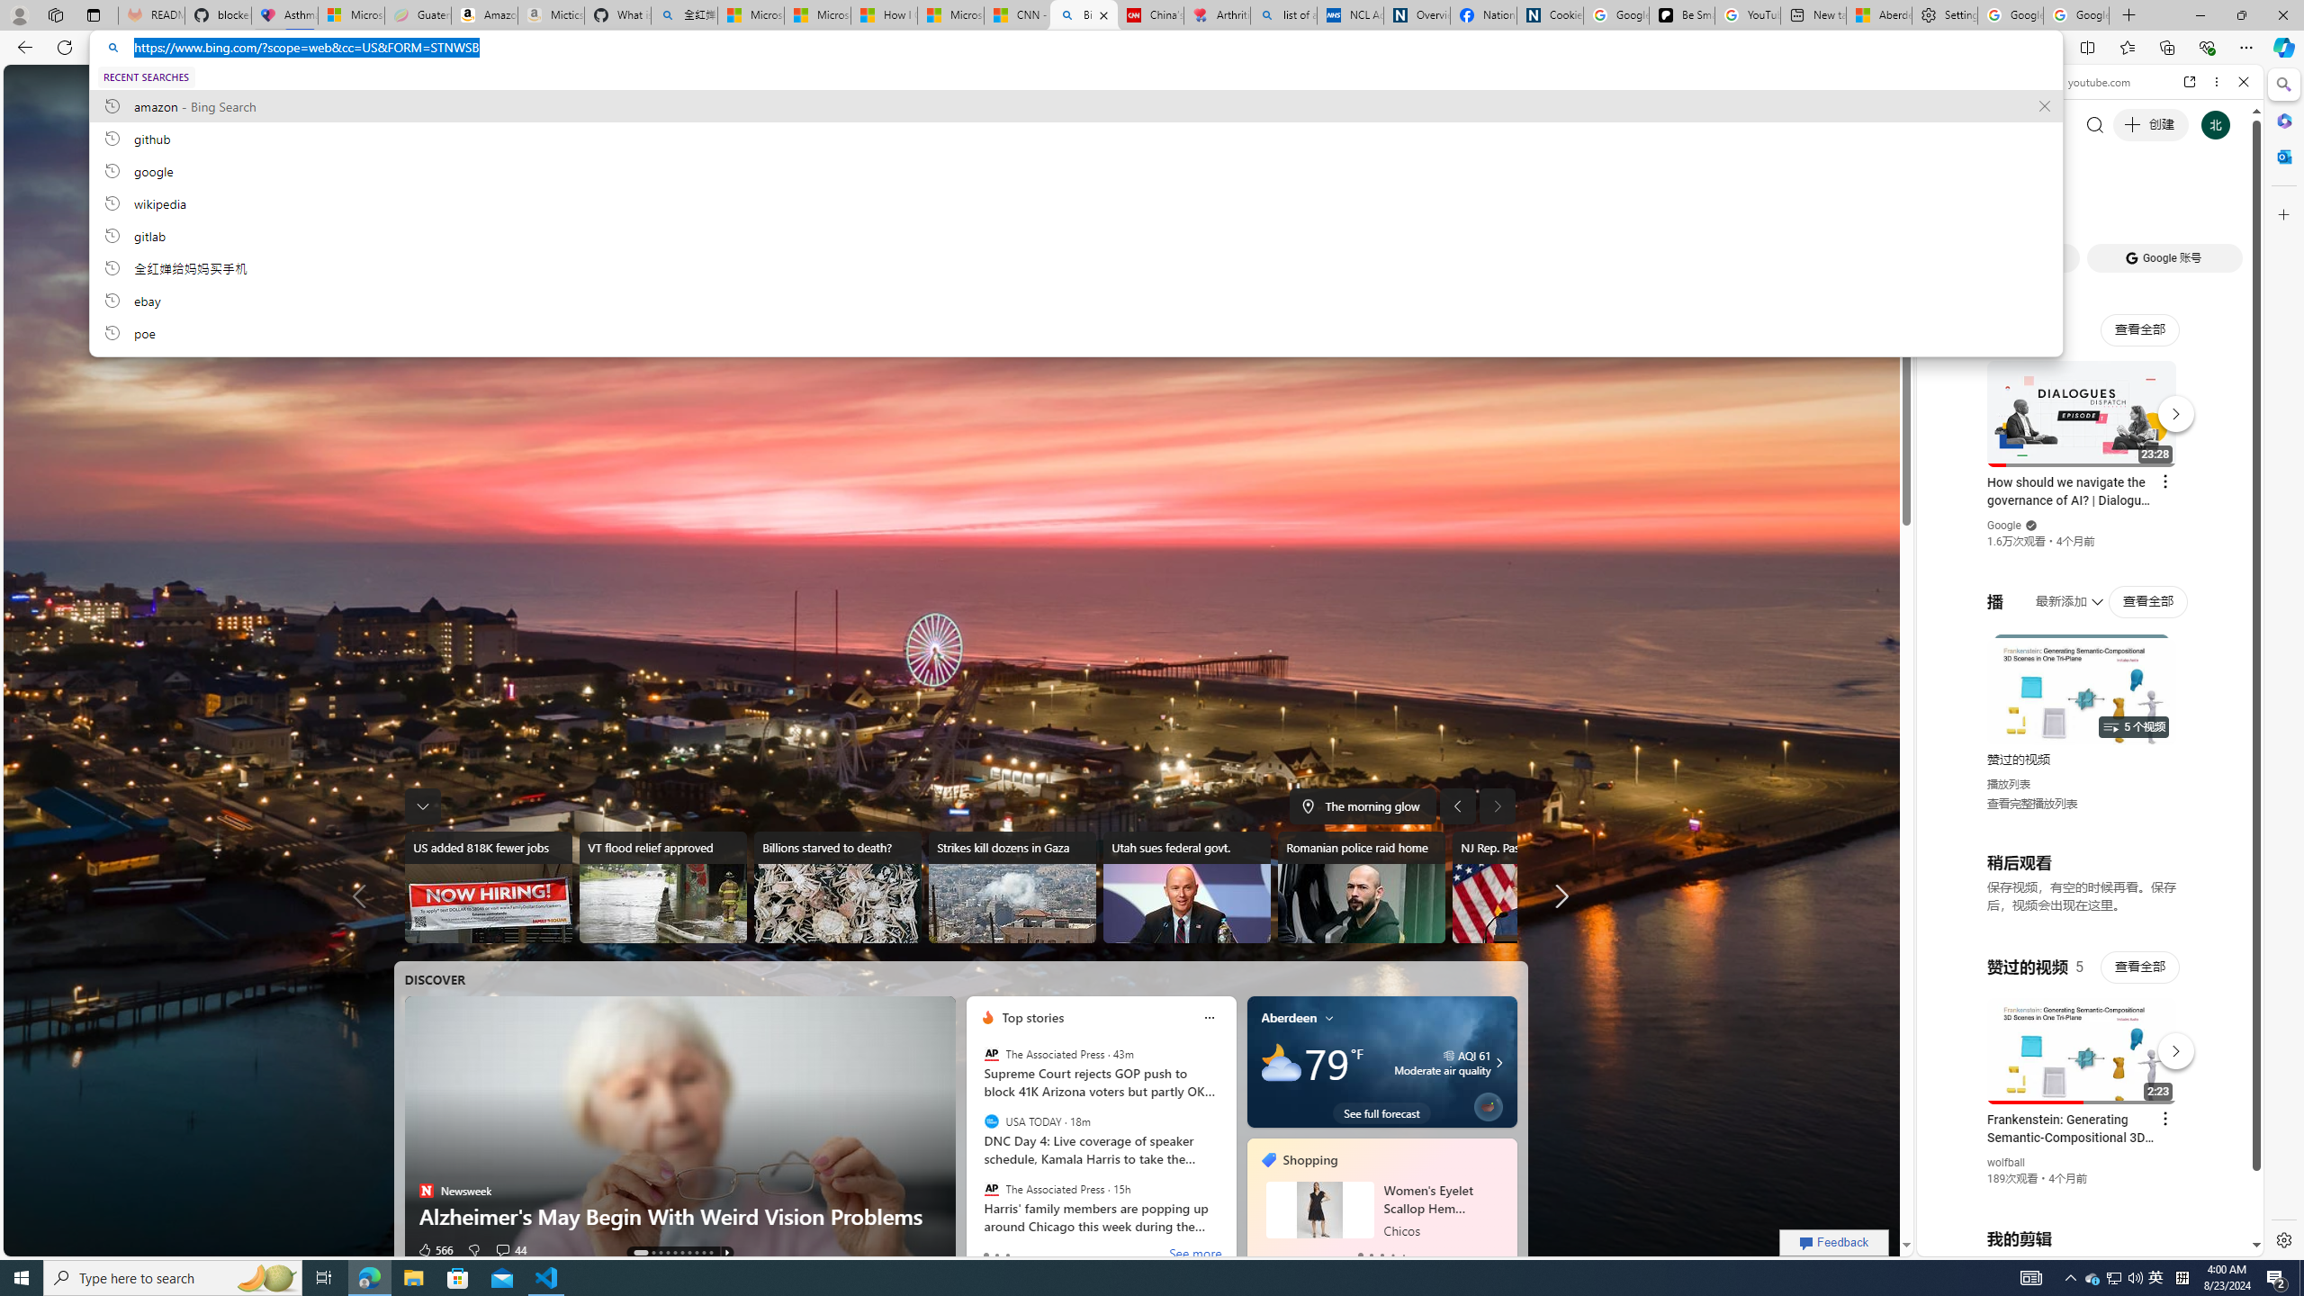 This screenshot has width=2304, height=1296. I want to click on Refresh, so click(65, 47).